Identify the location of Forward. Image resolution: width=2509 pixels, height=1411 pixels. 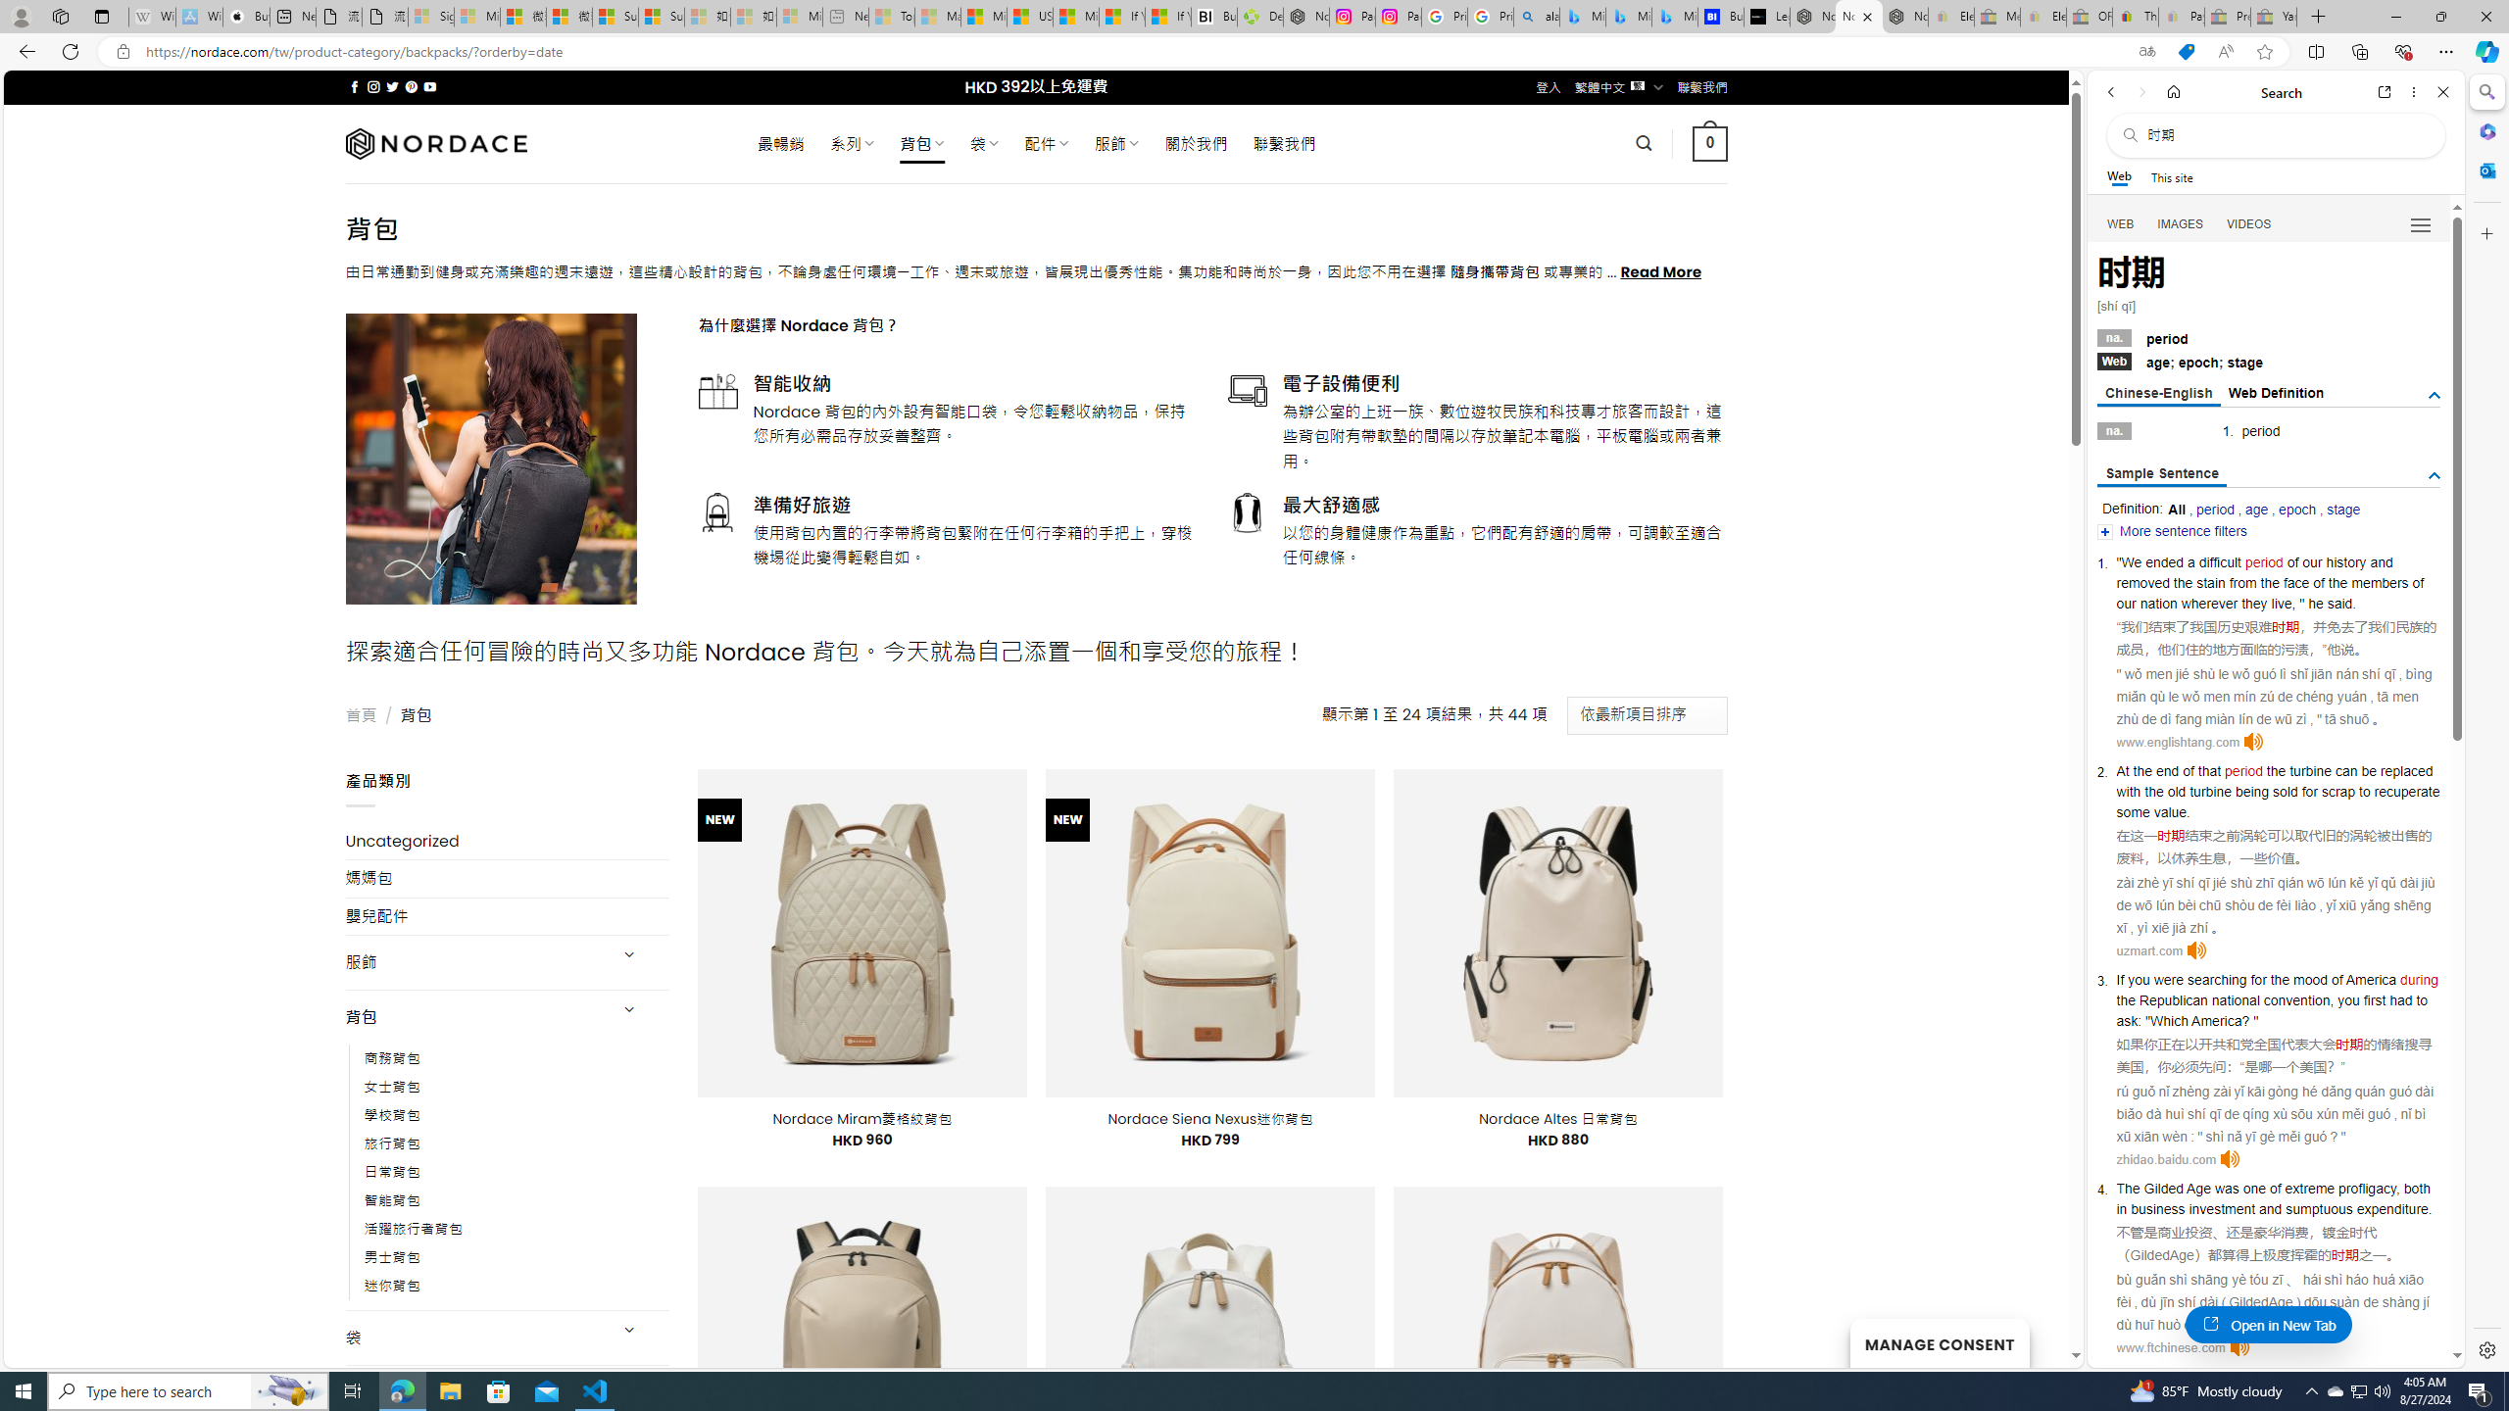
(2140, 92).